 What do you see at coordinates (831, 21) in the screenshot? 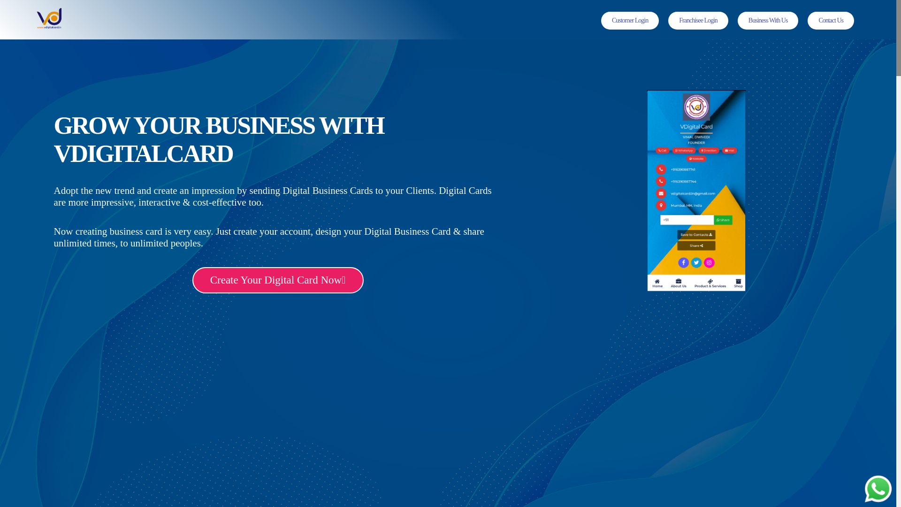
I see `Contact Us` at bounding box center [831, 21].